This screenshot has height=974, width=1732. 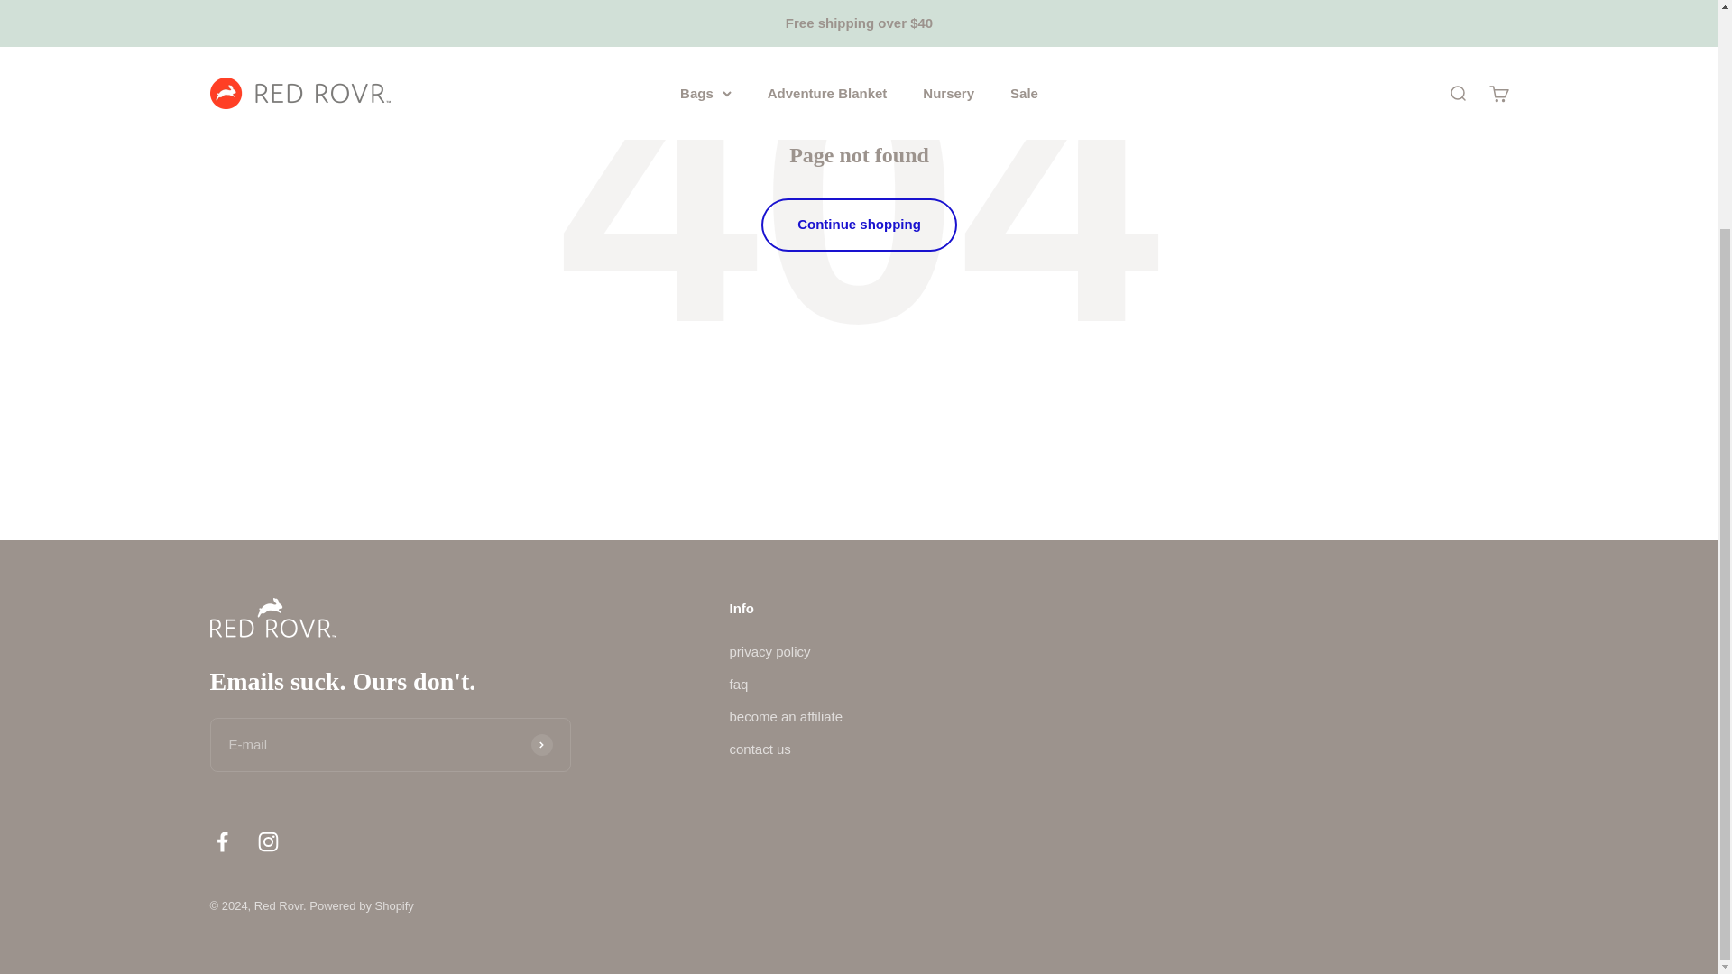 What do you see at coordinates (785, 716) in the screenshot?
I see `become an affiliate` at bounding box center [785, 716].